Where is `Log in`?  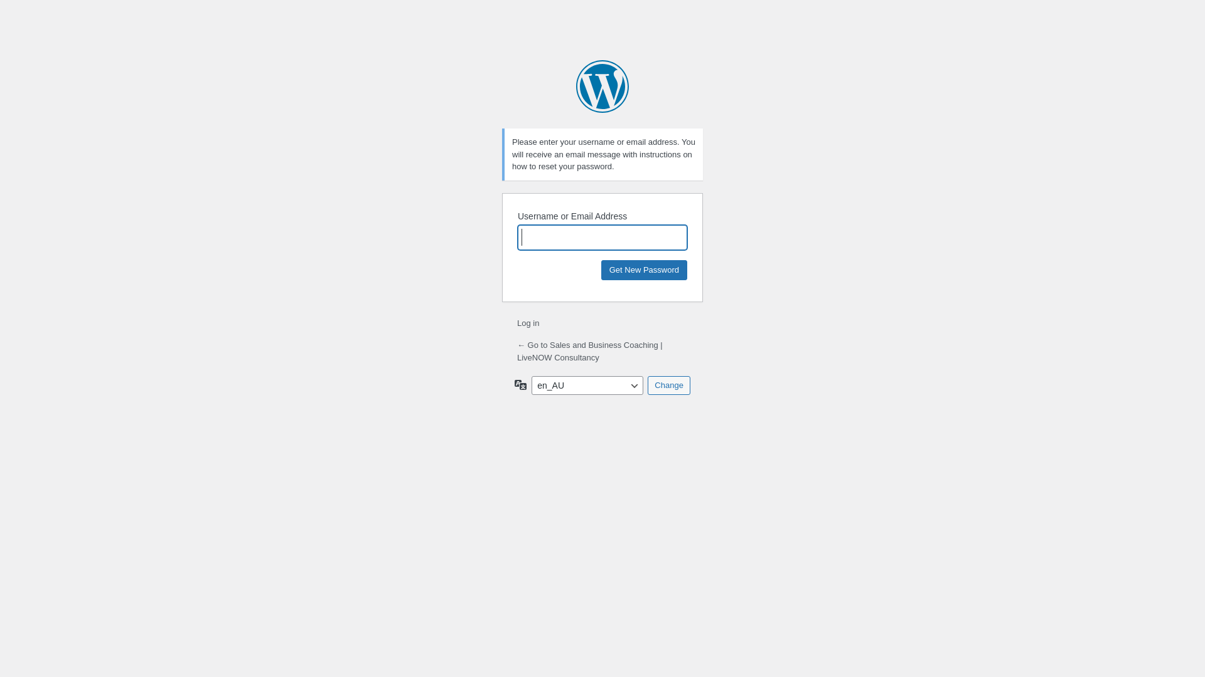
Log in is located at coordinates (528, 323).